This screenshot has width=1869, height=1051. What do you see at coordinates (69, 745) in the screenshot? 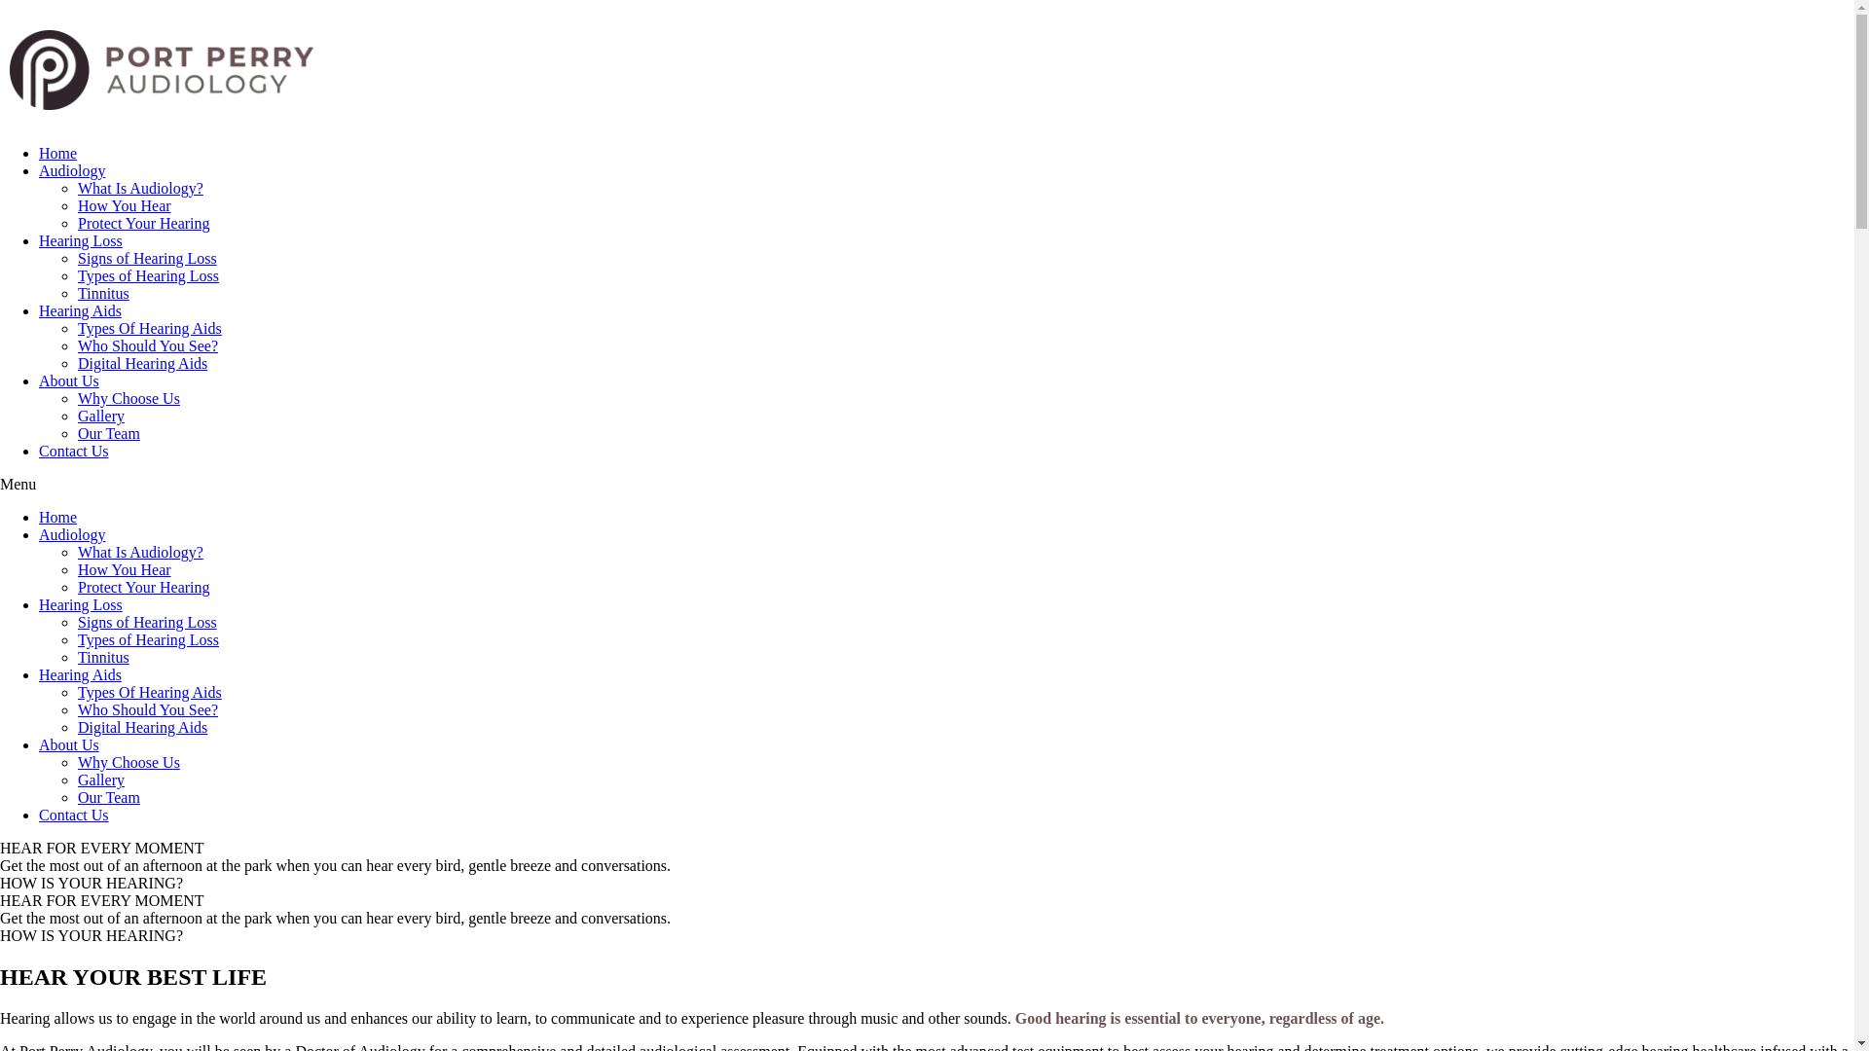
I see `About Us` at bounding box center [69, 745].